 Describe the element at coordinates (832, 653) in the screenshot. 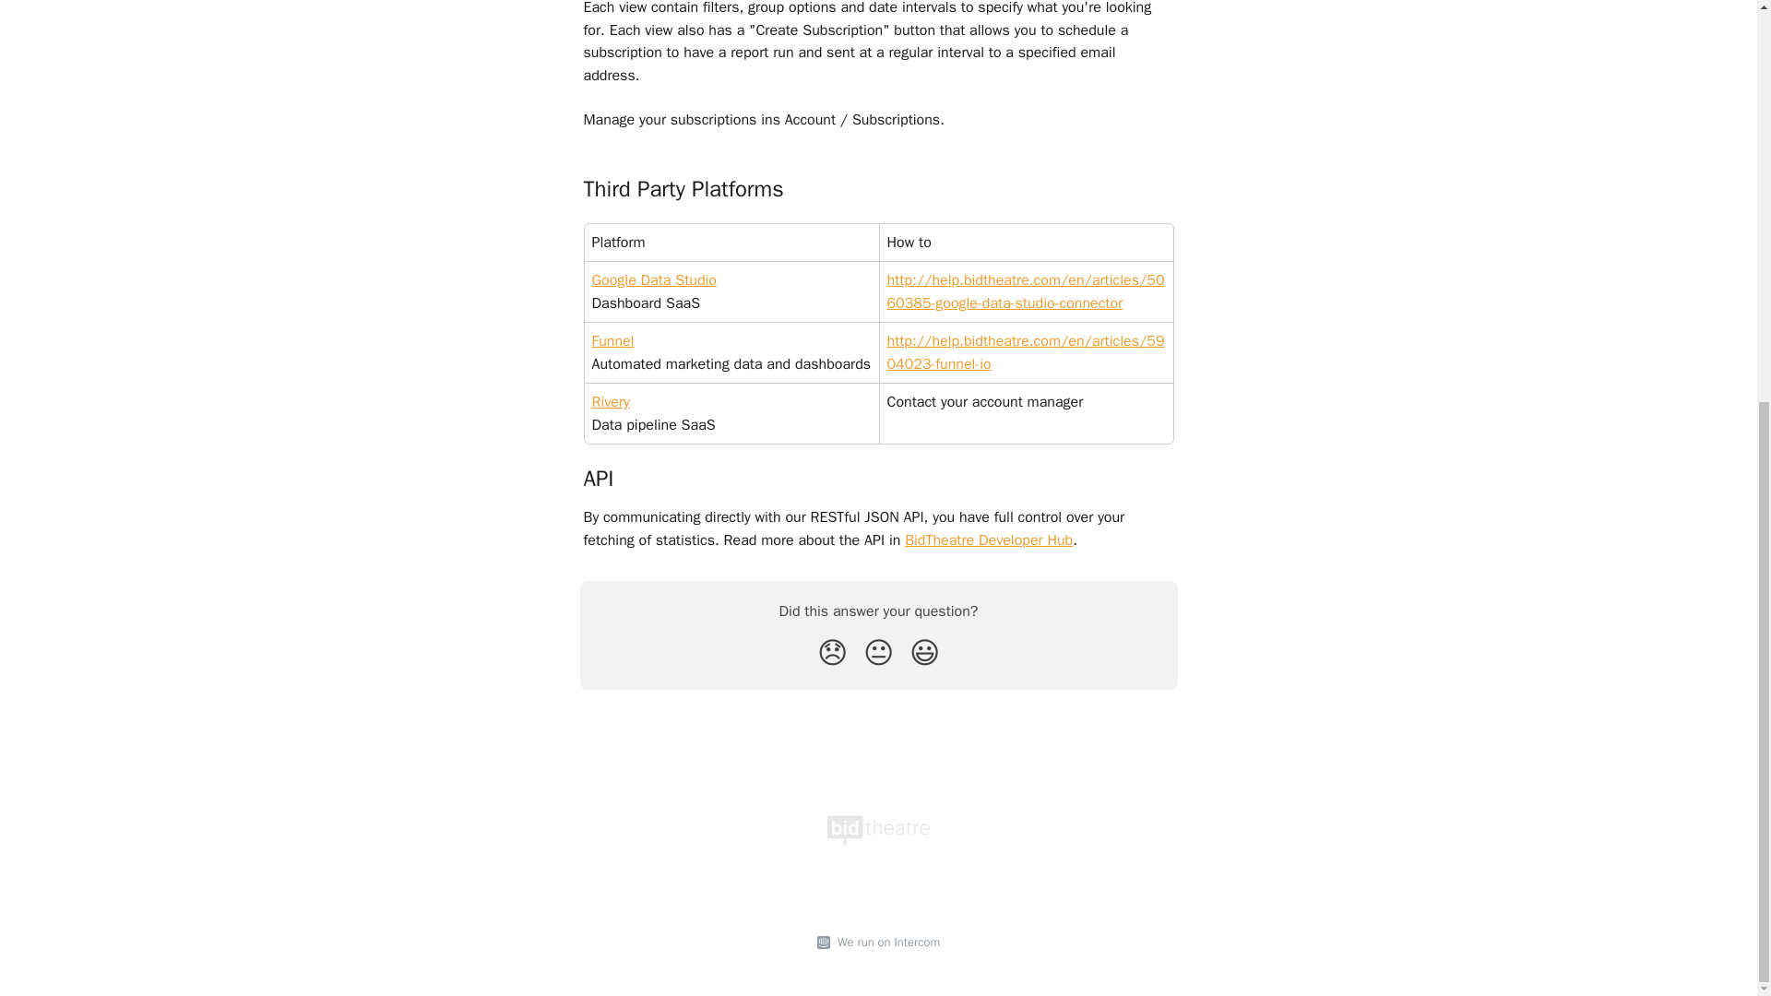

I see `Disappointed` at that location.